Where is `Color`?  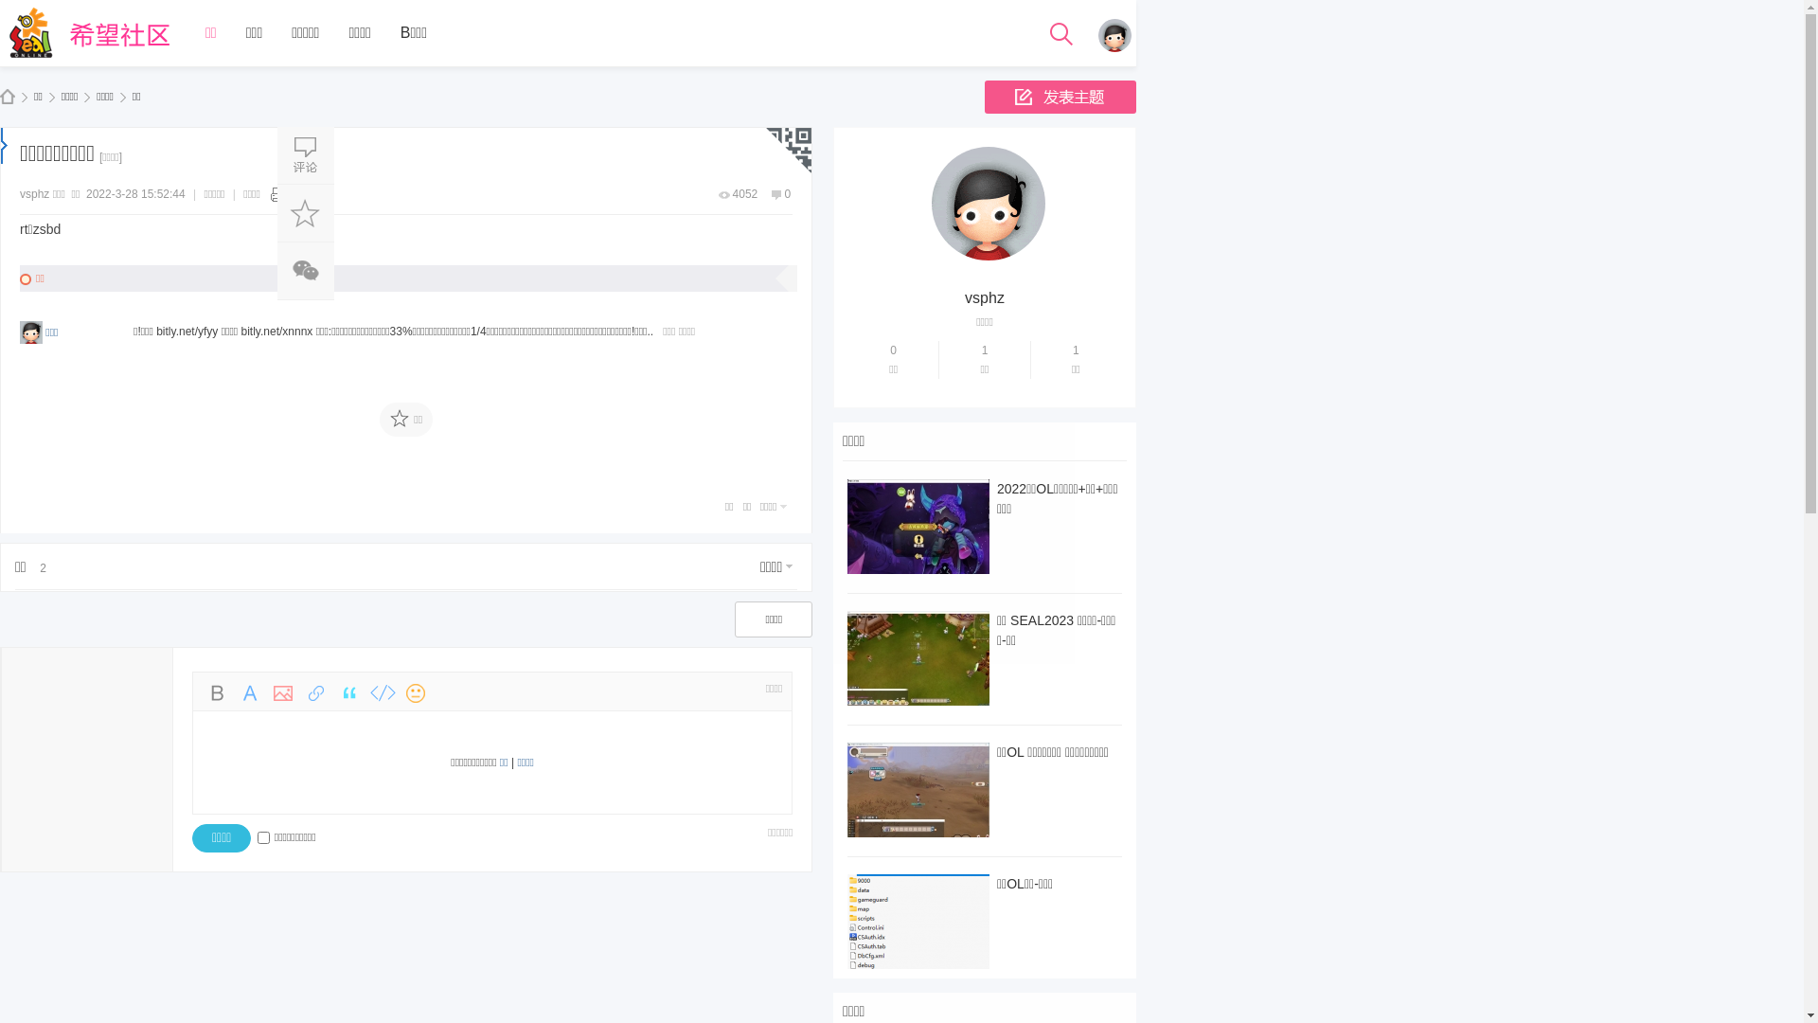
Color is located at coordinates (250, 693).